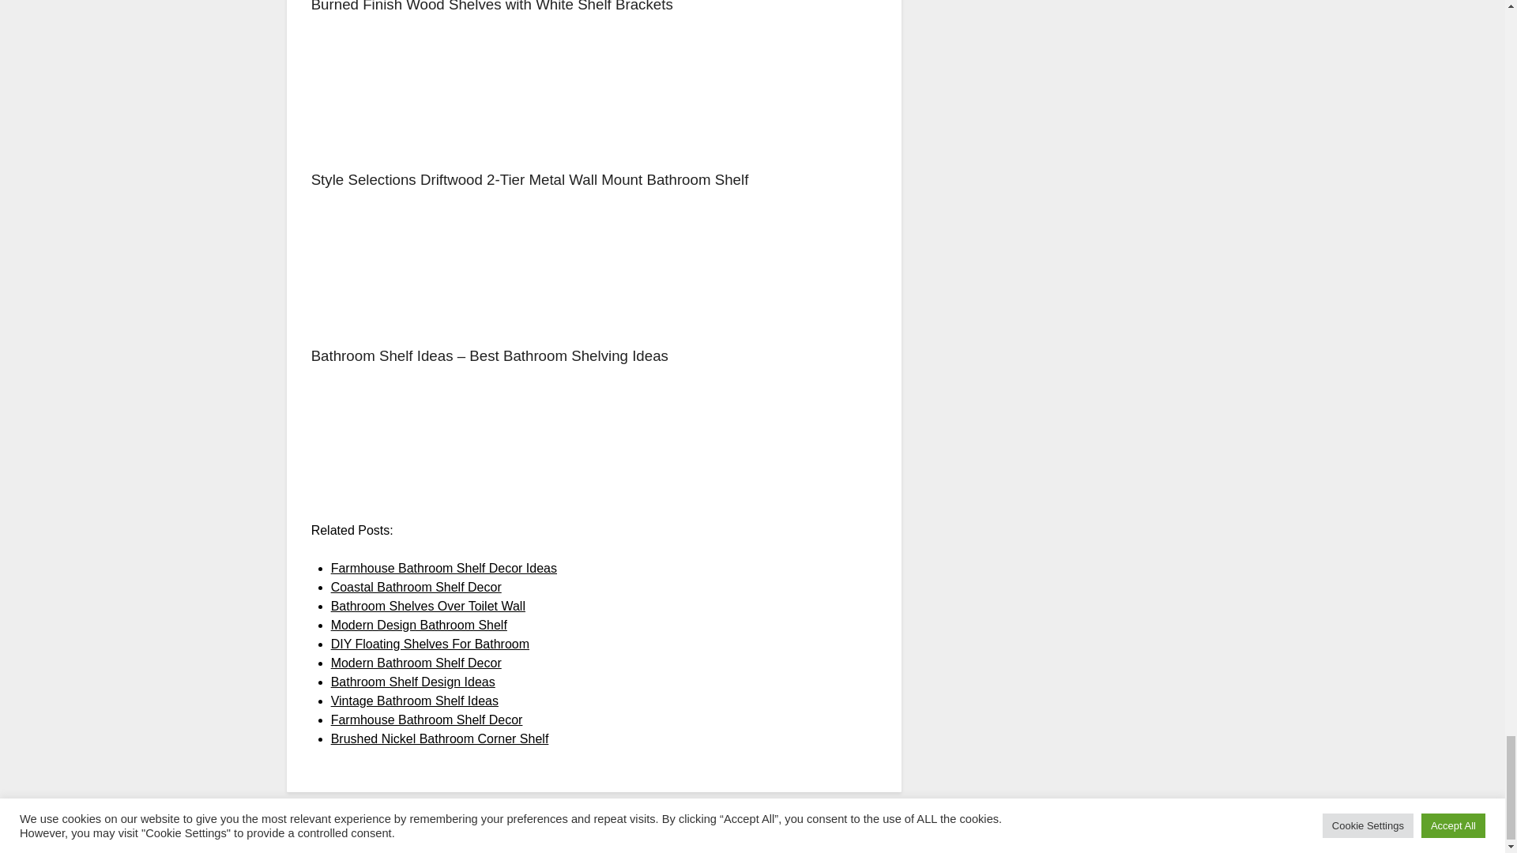 Image resolution: width=1517 pixels, height=853 pixels. I want to click on Farmhouse Bathroom Shelf Decor, so click(427, 720).